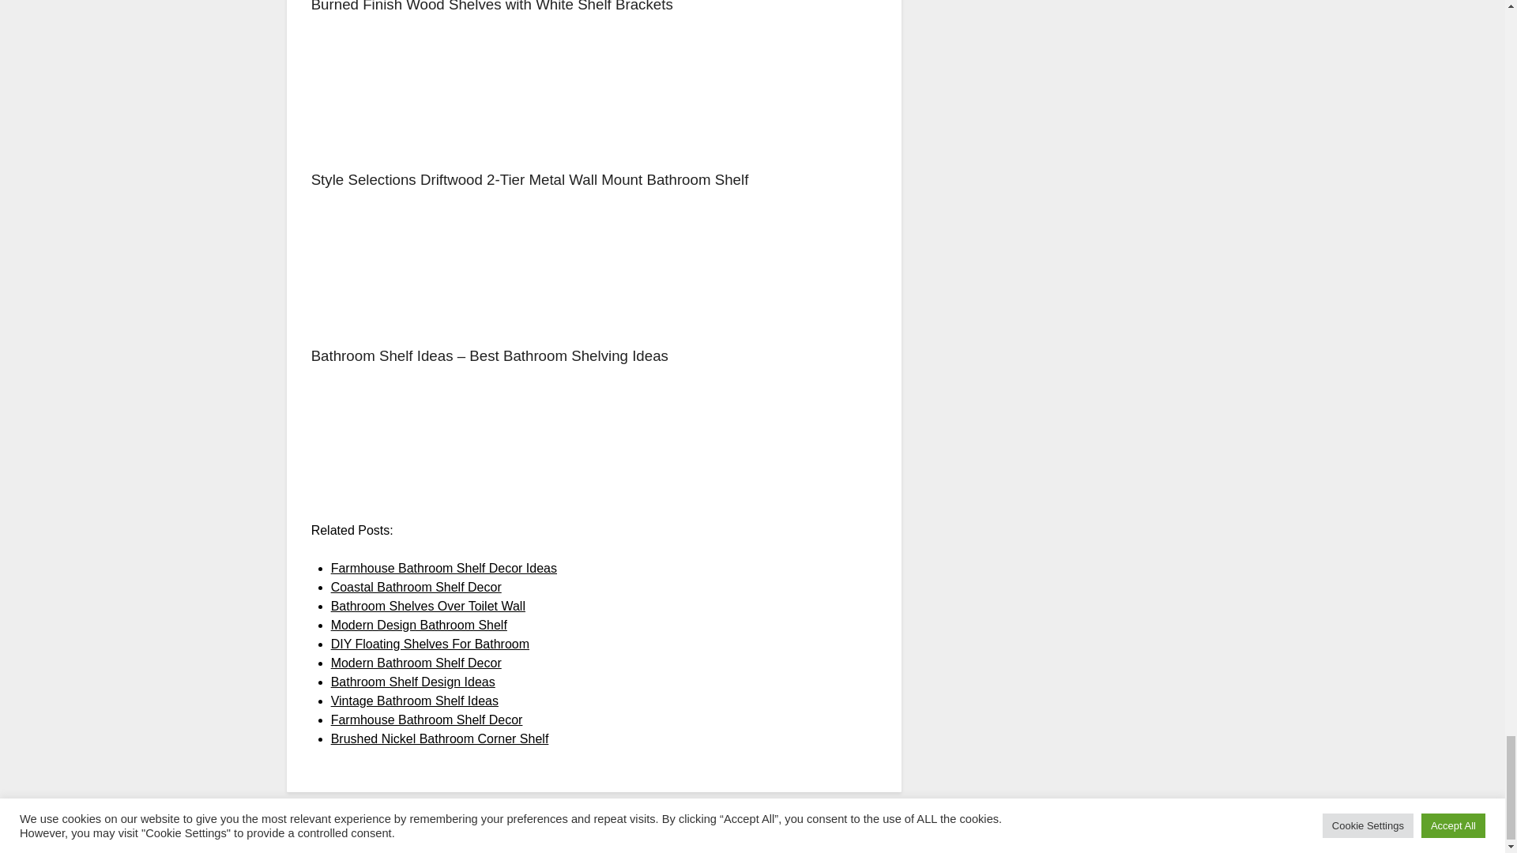 Image resolution: width=1517 pixels, height=853 pixels. I want to click on Farmhouse Bathroom Shelf Decor, so click(427, 720).